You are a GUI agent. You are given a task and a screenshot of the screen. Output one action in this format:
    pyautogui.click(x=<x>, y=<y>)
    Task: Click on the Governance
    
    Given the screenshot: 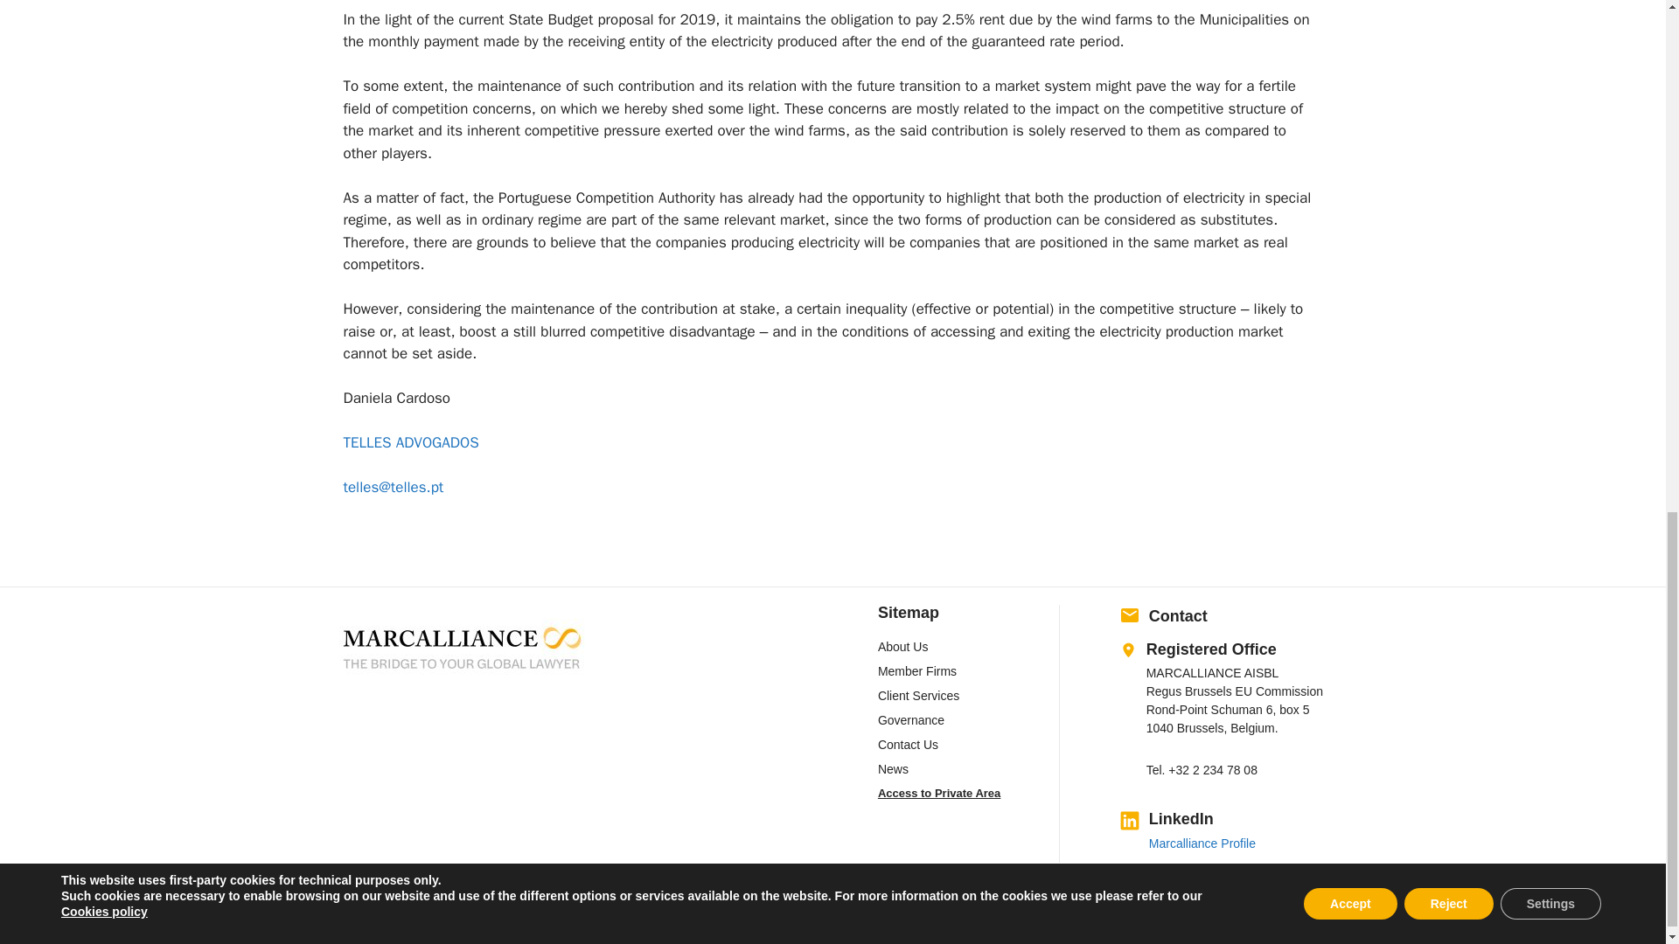 What is the action you would take?
    pyautogui.click(x=911, y=720)
    